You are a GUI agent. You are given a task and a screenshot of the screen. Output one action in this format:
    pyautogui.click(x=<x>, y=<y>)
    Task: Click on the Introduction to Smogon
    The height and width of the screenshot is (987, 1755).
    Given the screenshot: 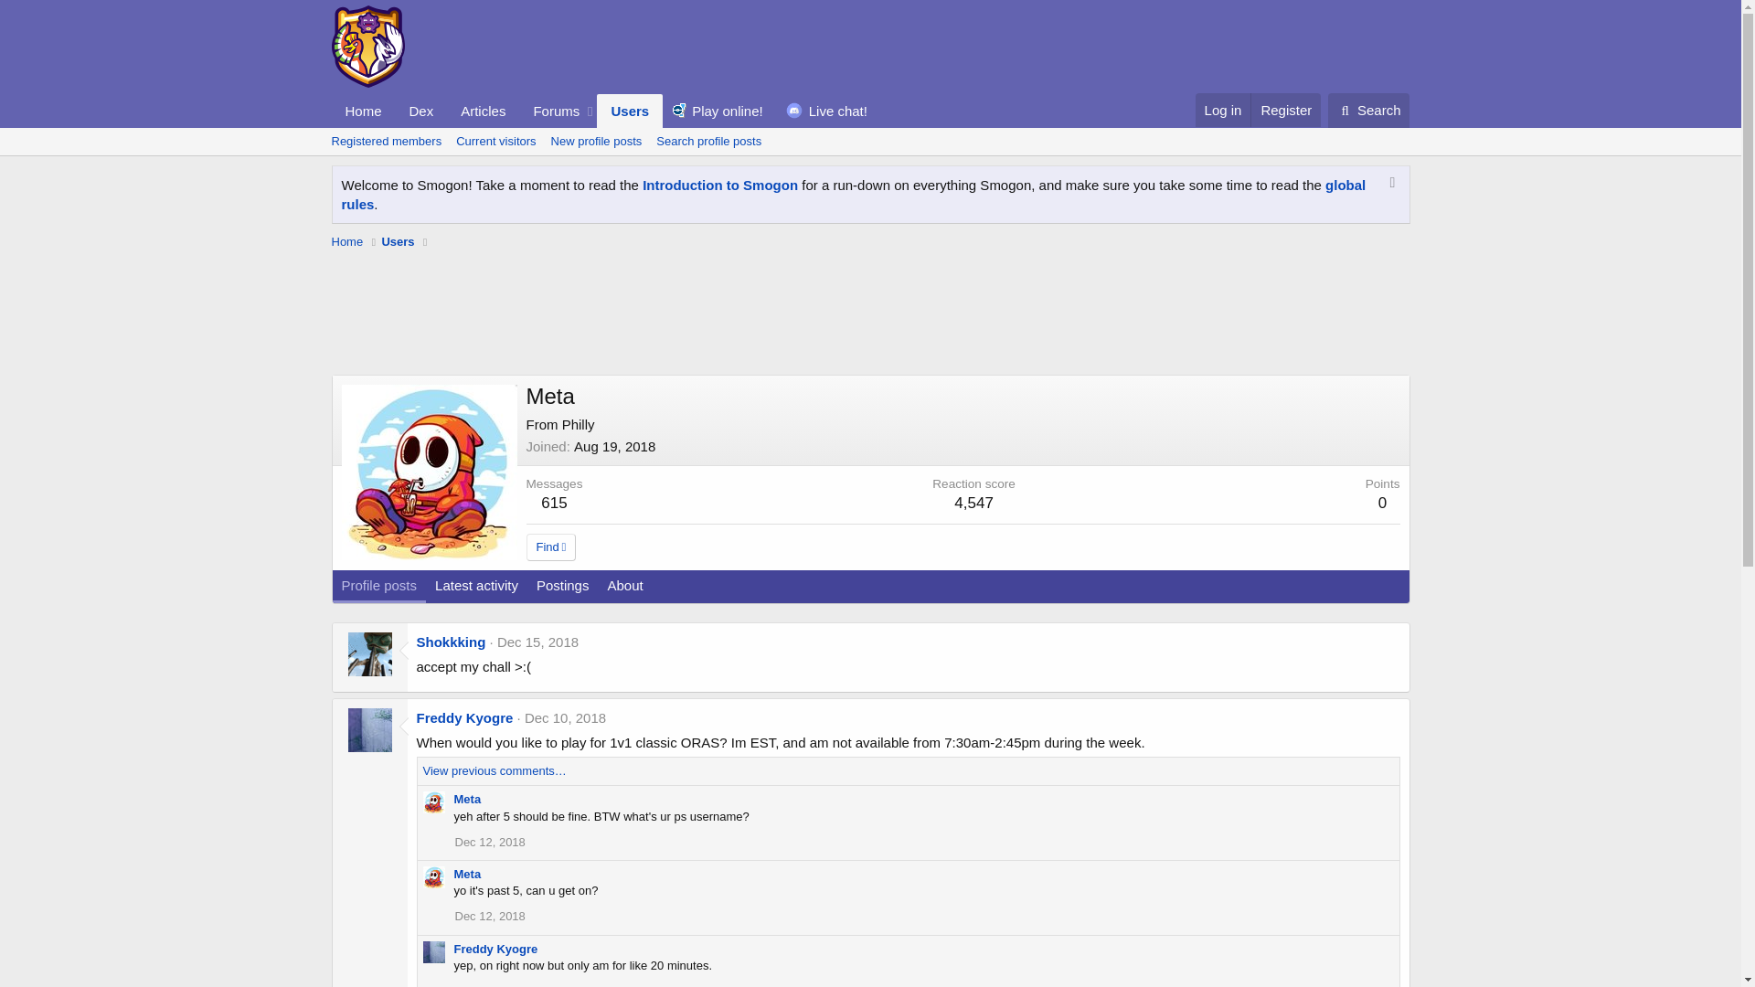 What is the action you would take?
    pyautogui.click(x=720, y=185)
    